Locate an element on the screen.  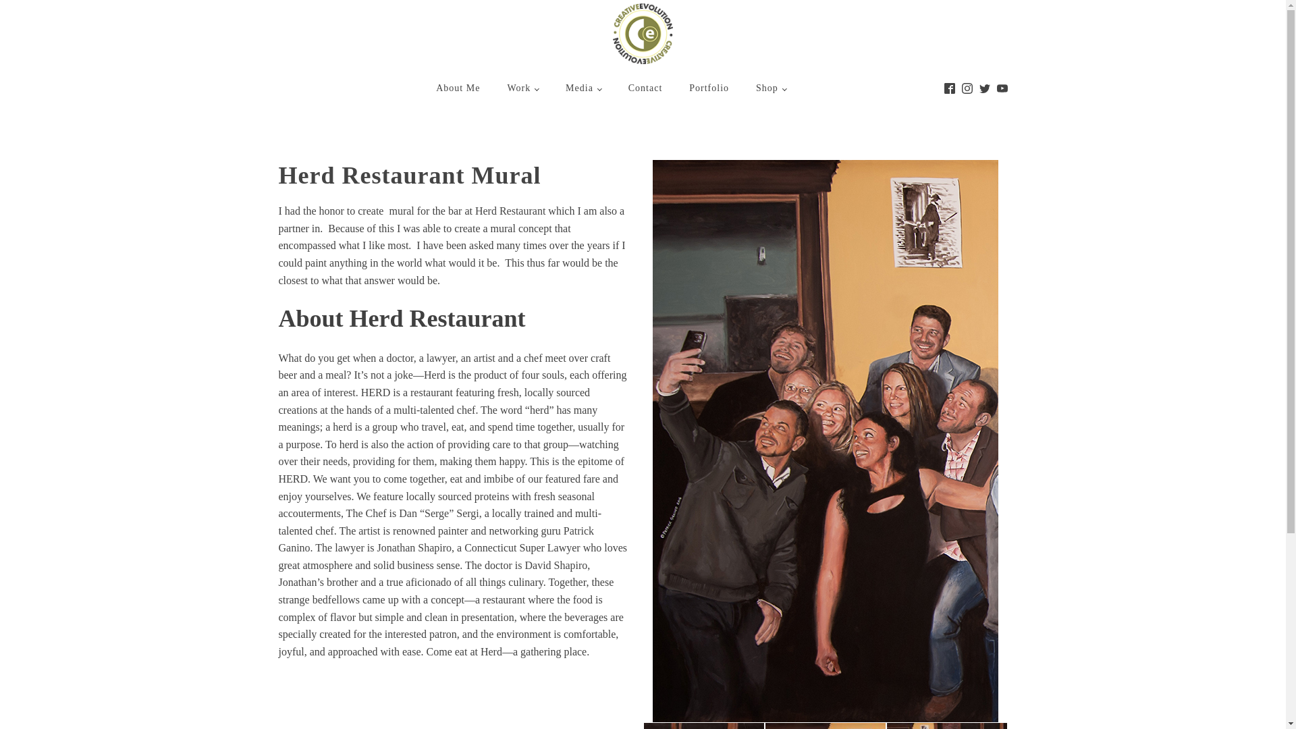
Contact is located at coordinates (645, 88).